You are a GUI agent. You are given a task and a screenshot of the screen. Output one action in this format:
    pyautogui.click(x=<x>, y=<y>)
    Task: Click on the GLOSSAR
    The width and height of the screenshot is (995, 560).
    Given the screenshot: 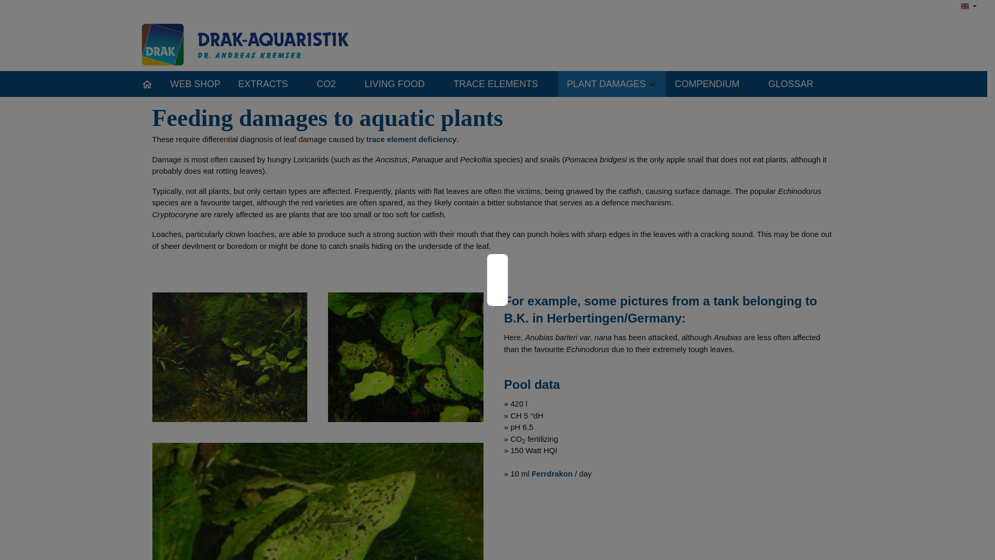 What is the action you would take?
    pyautogui.click(x=796, y=84)
    